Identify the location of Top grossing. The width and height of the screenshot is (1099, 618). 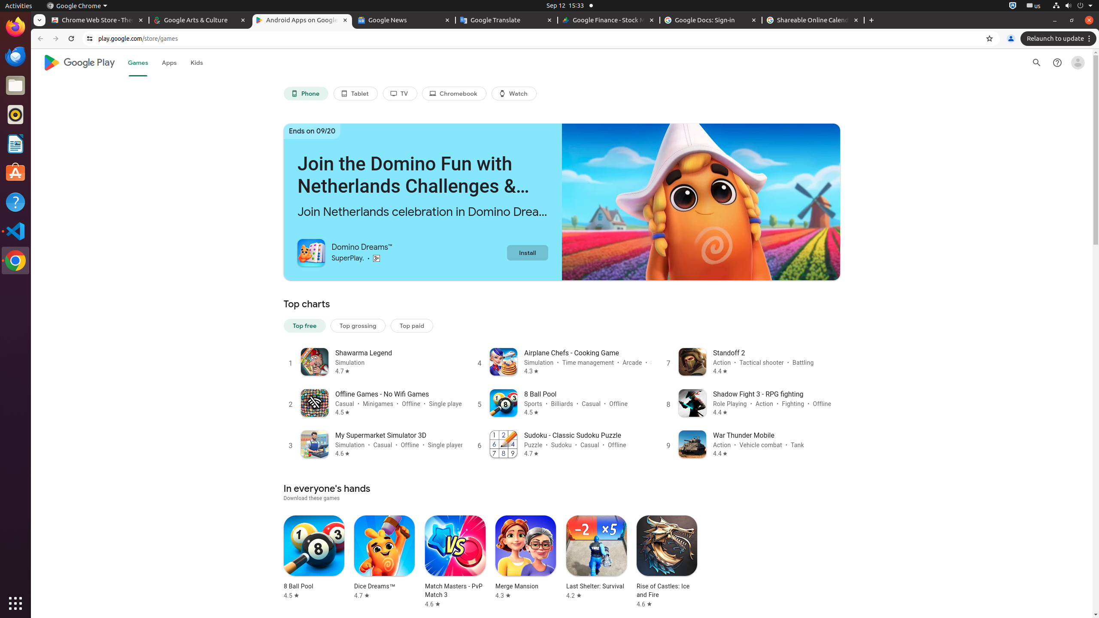
(358, 325).